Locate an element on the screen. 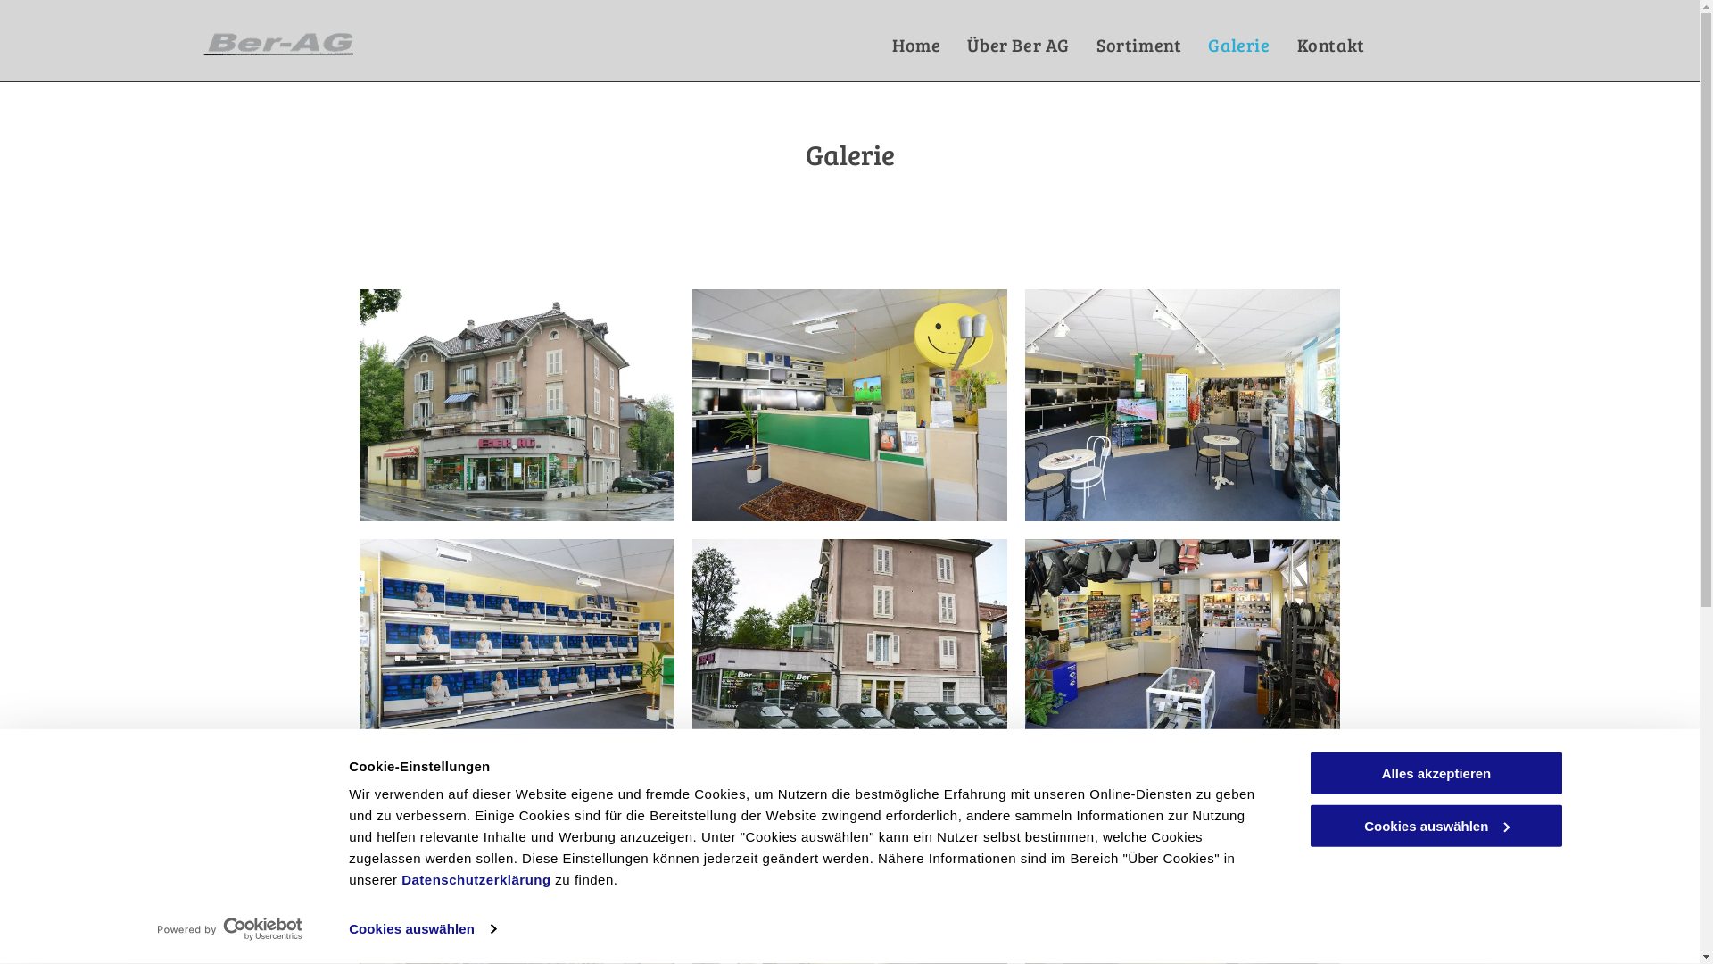 This screenshot has height=964, width=1713. Sortiment is located at coordinates (1138, 45).